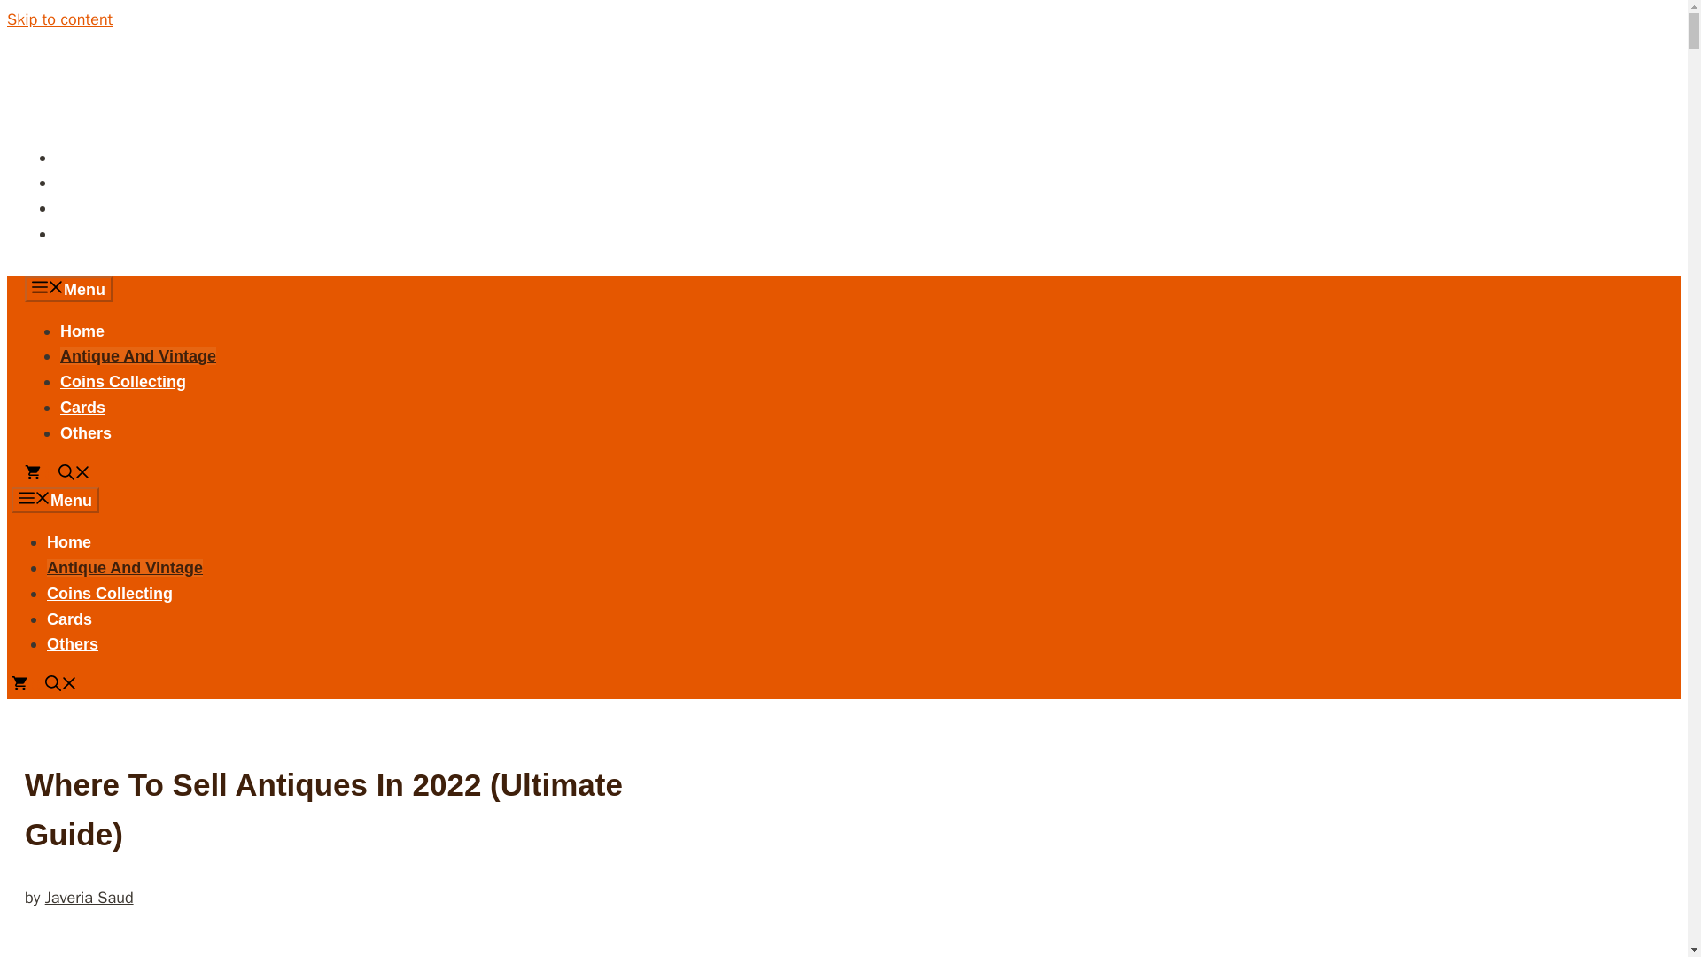 This screenshot has width=1701, height=957. I want to click on Others, so click(73, 643).